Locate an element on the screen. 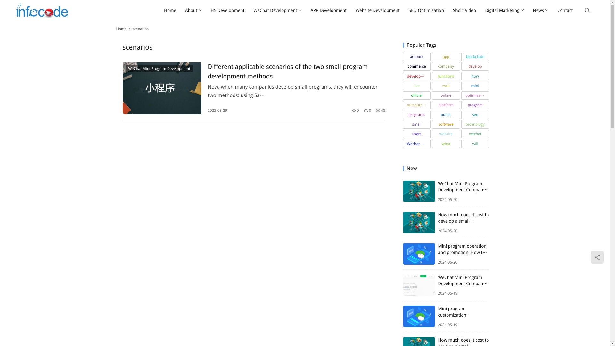 This screenshot has height=346, width=615. H5 Development is located at coordinates (227, 10).